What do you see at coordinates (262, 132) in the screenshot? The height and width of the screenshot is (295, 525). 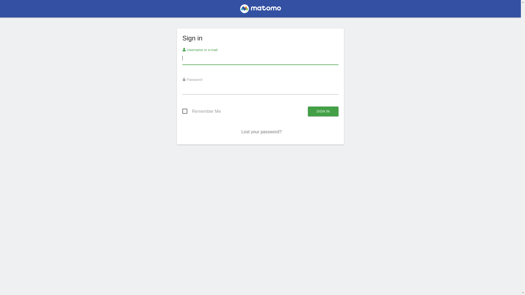 I see `Lost your password?` at bounding box center [262, 132].